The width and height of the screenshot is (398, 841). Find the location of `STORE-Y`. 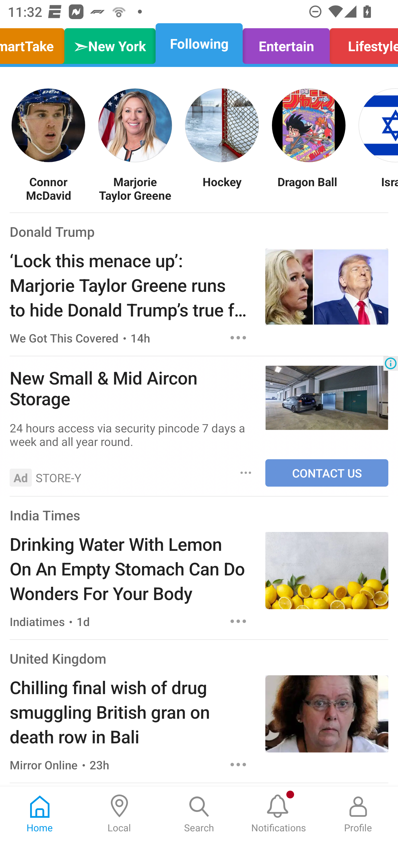

STORE-Y is located at coordinates (59, 477).